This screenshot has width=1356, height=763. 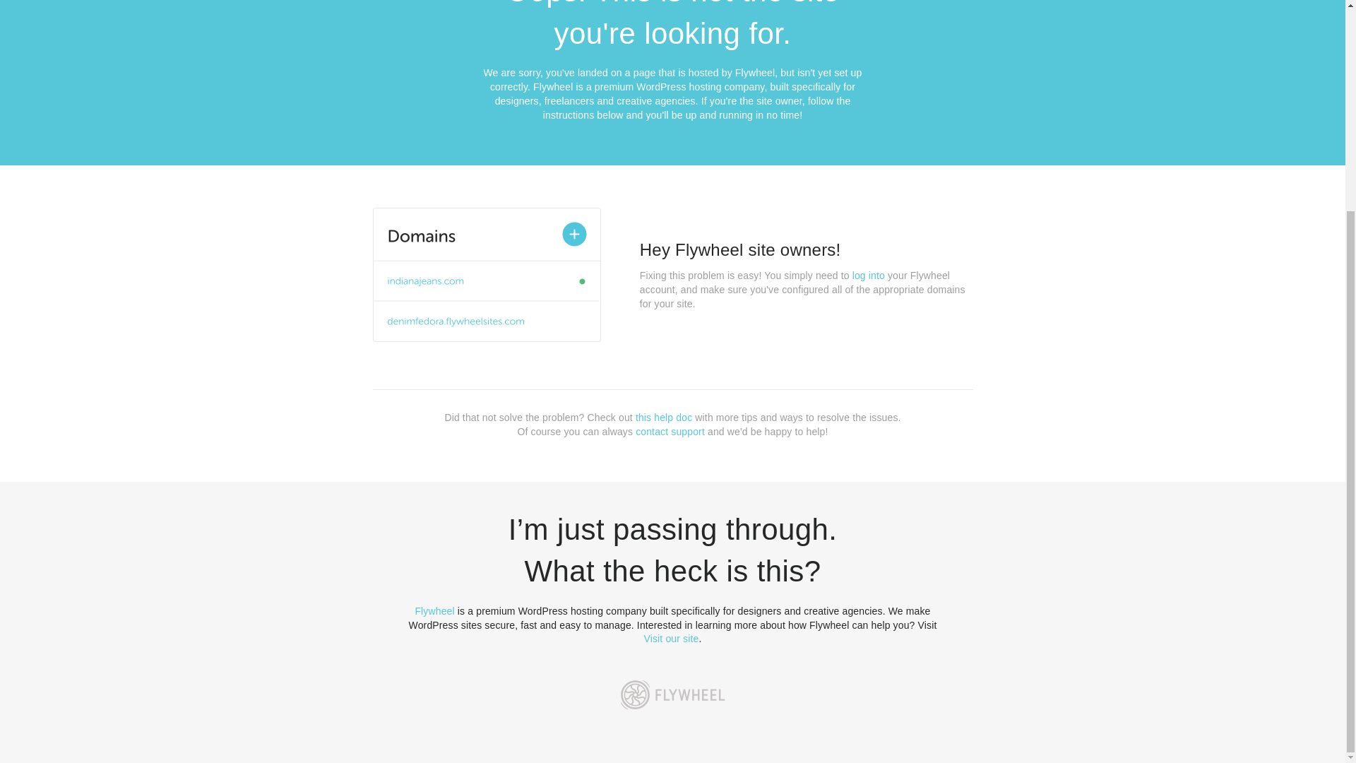 I want to click on Visit our site, so click(x=672, y=639).